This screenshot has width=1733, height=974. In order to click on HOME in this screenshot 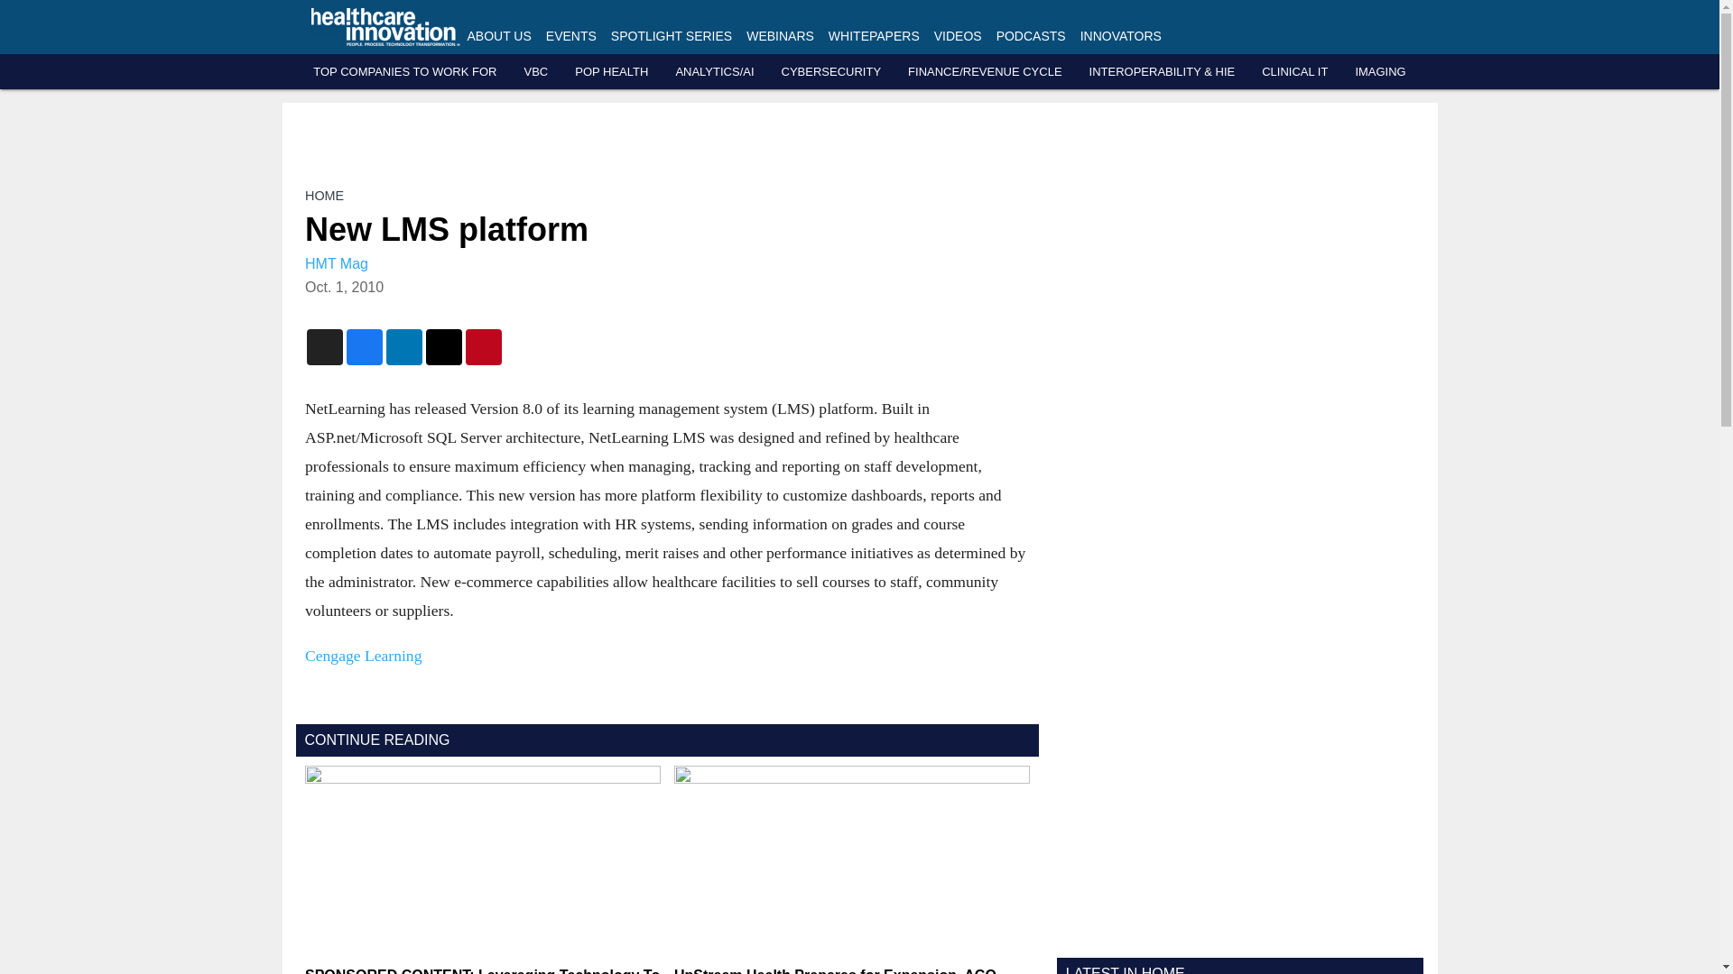, I will do `click(323, 195)`.